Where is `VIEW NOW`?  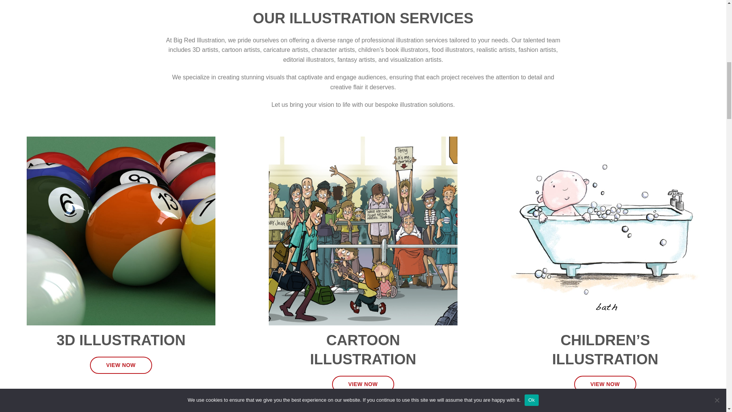 VIEW NOW is located at coordinates (363, 384).